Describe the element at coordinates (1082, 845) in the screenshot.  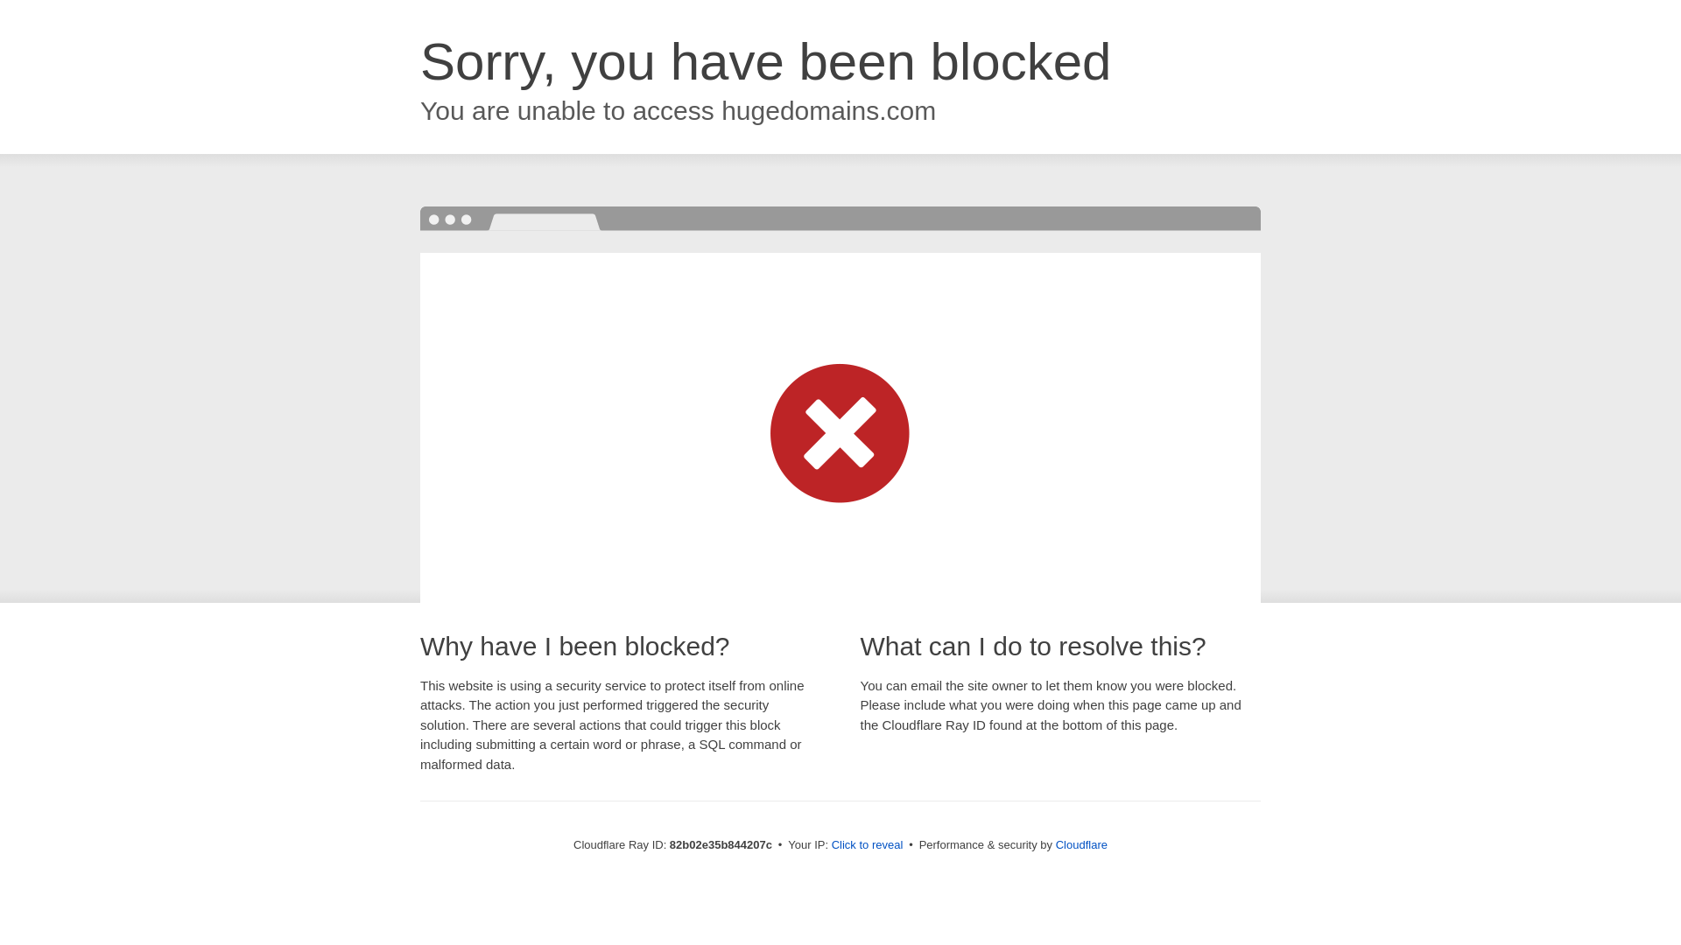
I see `Cloudflare` at that location.